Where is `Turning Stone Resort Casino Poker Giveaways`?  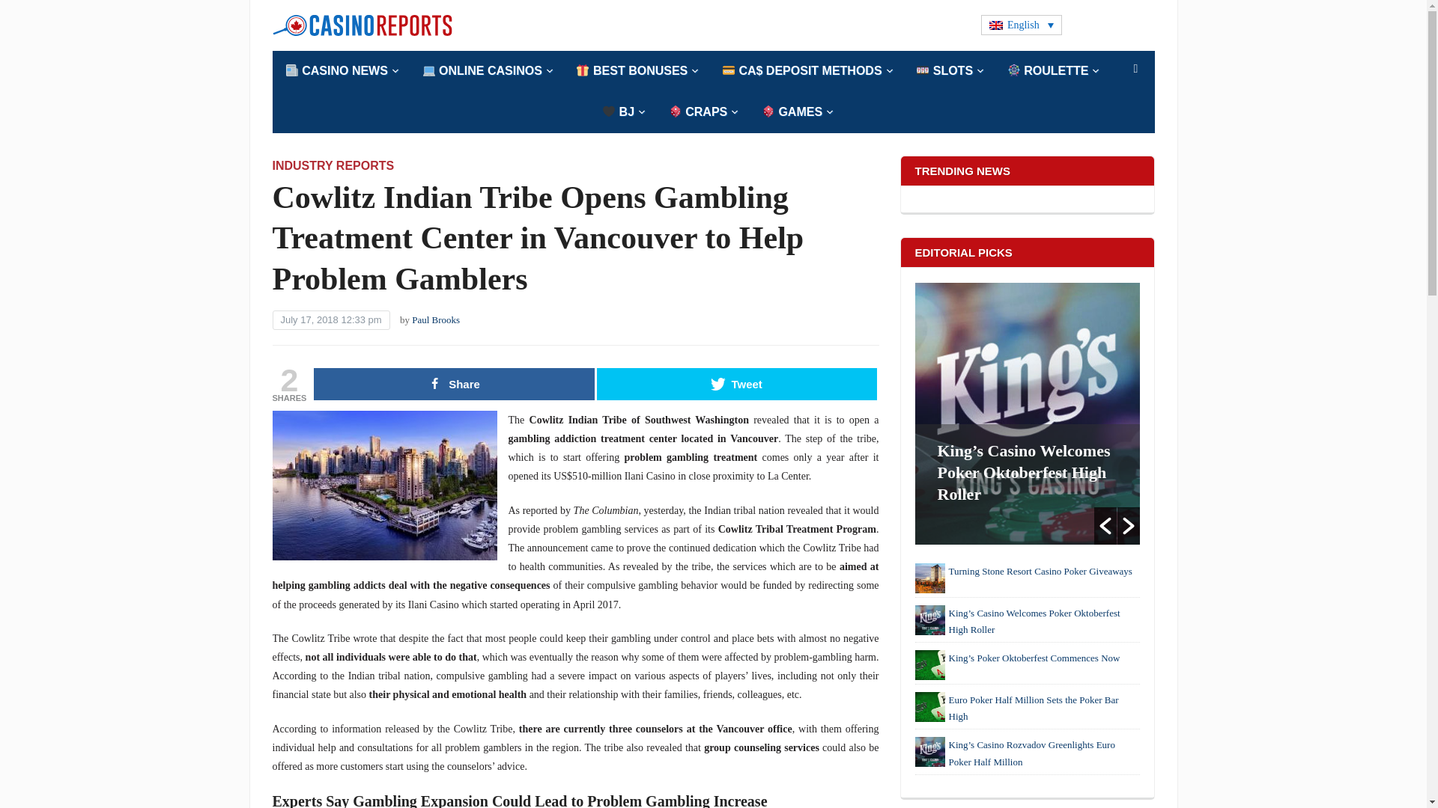
Turning Stone Resort Casino Poker Giveaways is located at coordinates (929, 578).